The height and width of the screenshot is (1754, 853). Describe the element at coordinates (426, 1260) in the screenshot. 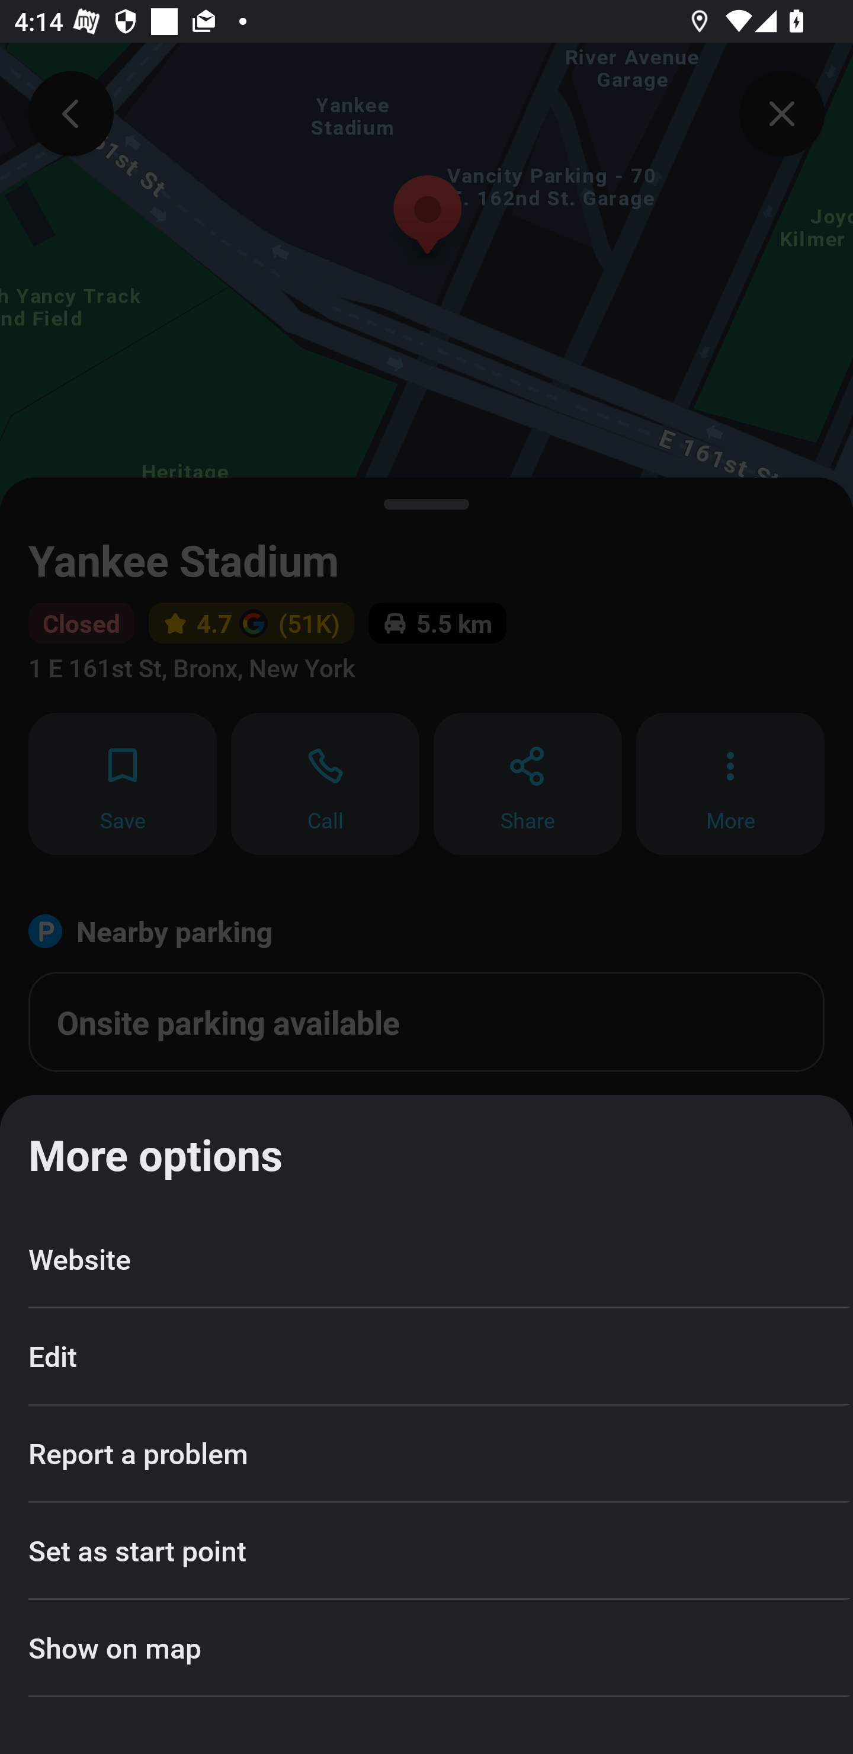

I see `Website ACTION_CELL_TEXT` at that location.